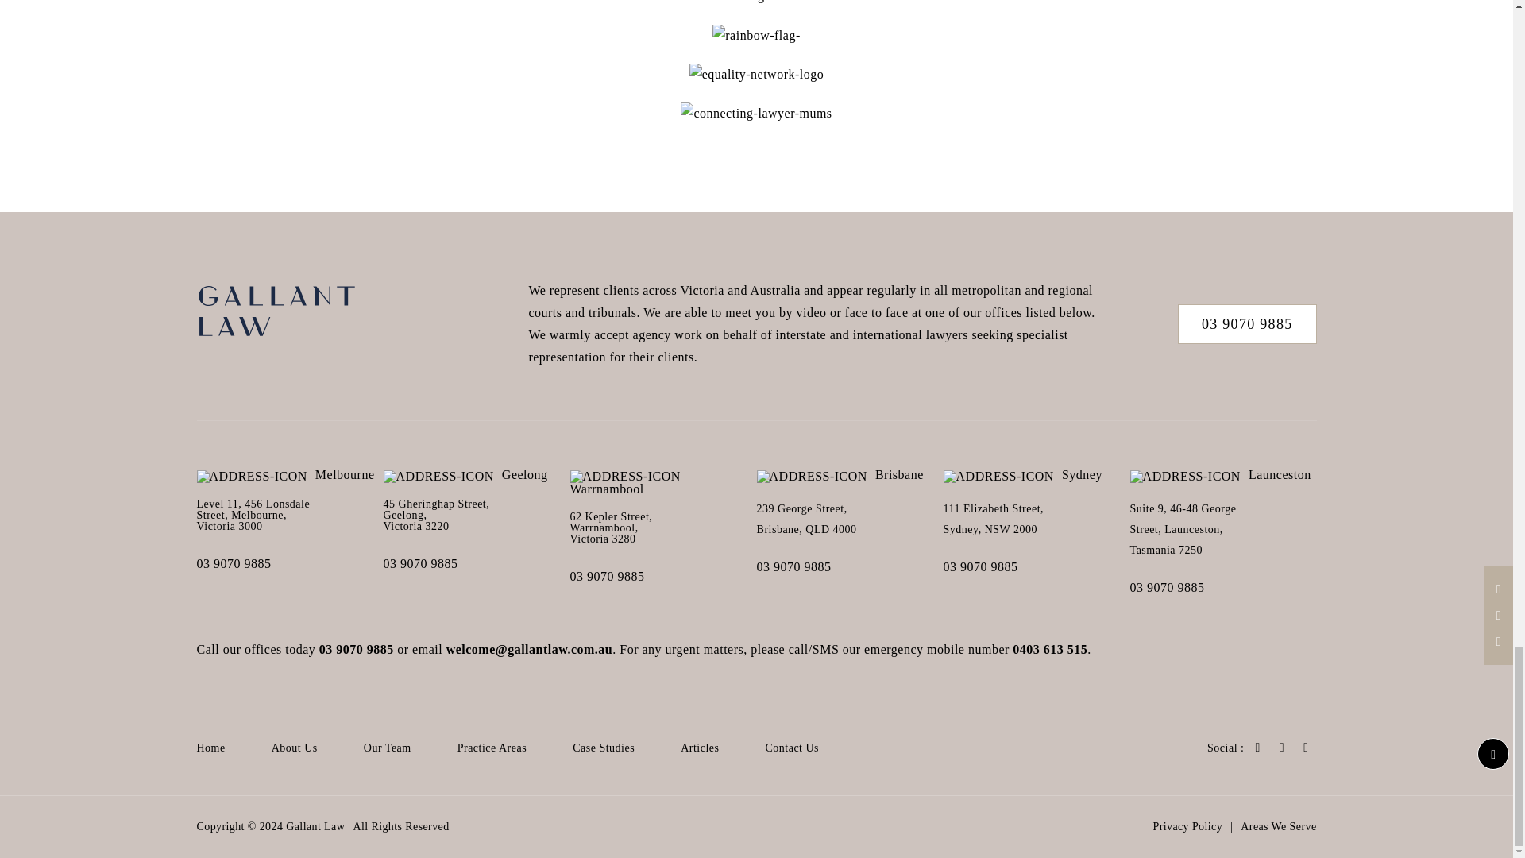 This screenshot has width=1525, height=858. Describe the element at coordinates (755, 36) in the screenshot. I see `rainbow-flag-` at that location.